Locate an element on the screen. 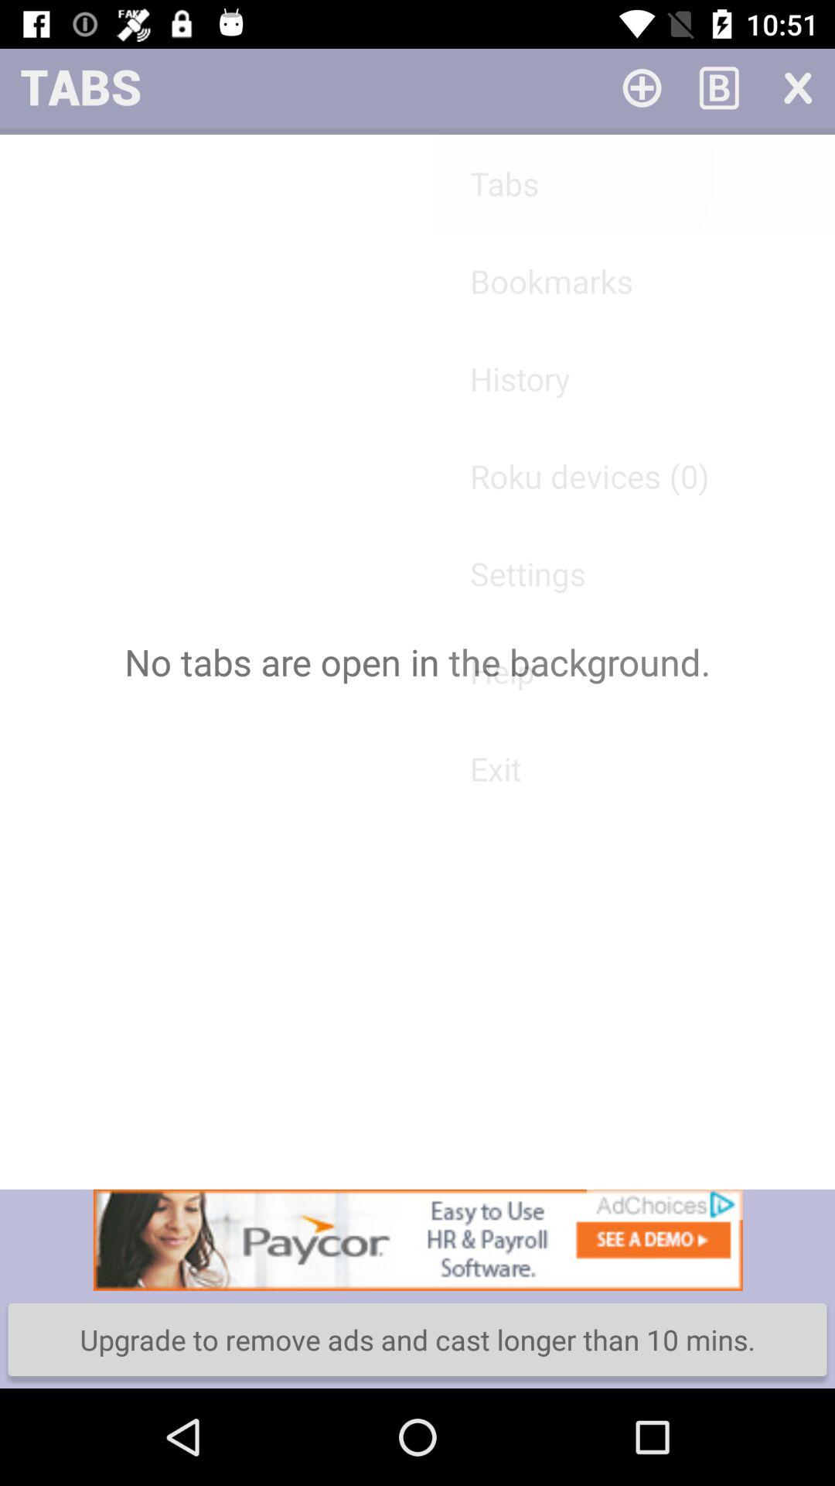 The height and width of the screenshot is (1486, 835). close tab is located at coordinates (796, 87).